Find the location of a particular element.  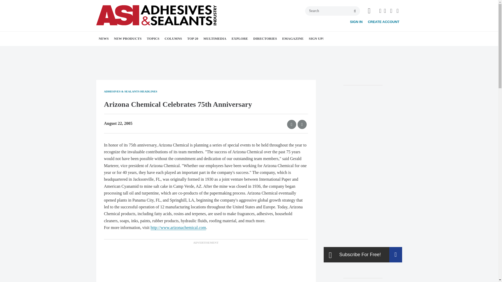

STRATEGIC SOLUTIONS is located at coordinates (201, 50).